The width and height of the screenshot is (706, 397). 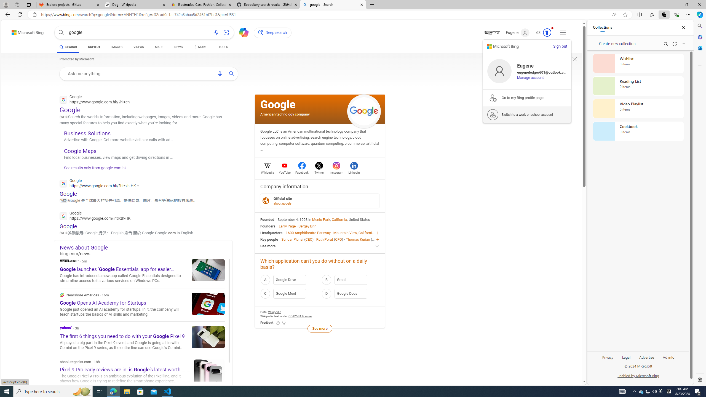 What do you see at coordinates (268, 226) in the screenshot?
I see `Founders` at bounding box center [268, 226].